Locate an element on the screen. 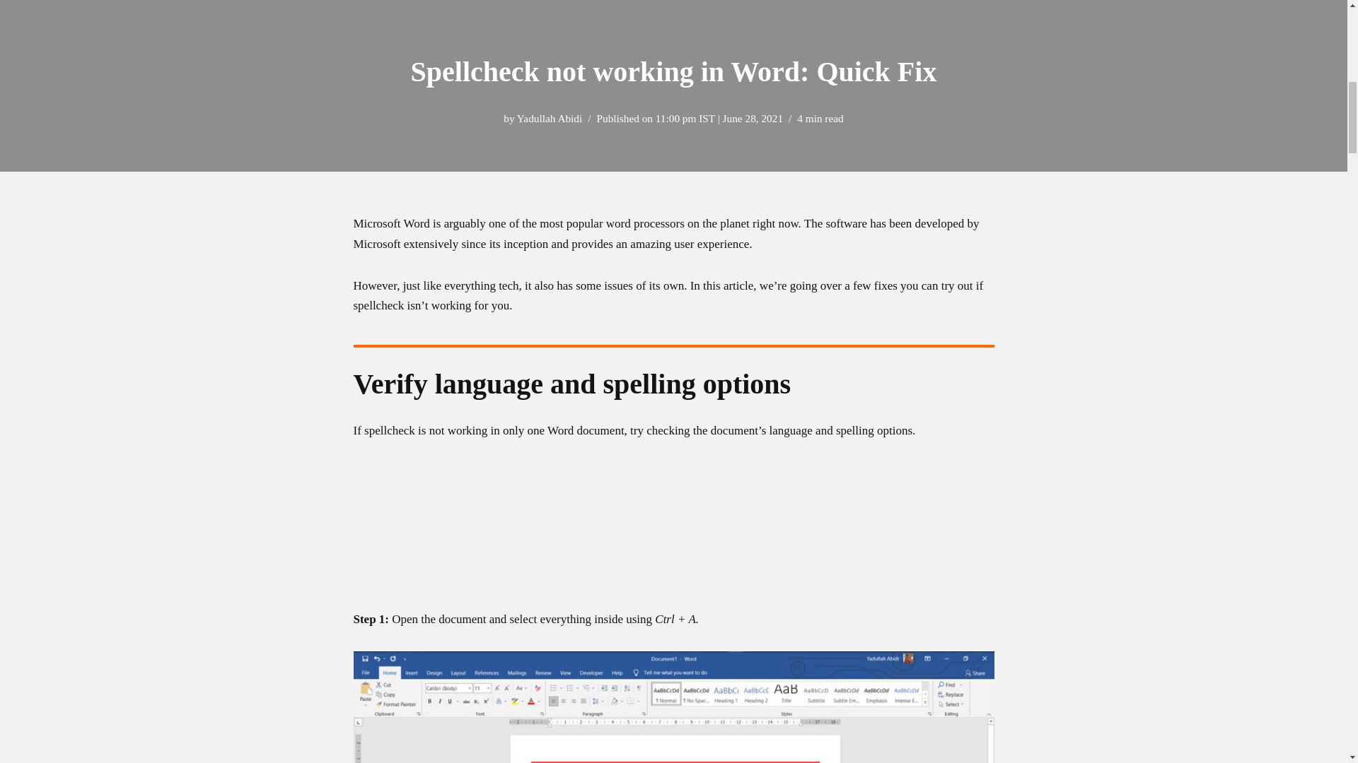 The height and width of the screenshot is (763, 1358). Posts by Yadullah Abidi is located at coordinates (550, 118).